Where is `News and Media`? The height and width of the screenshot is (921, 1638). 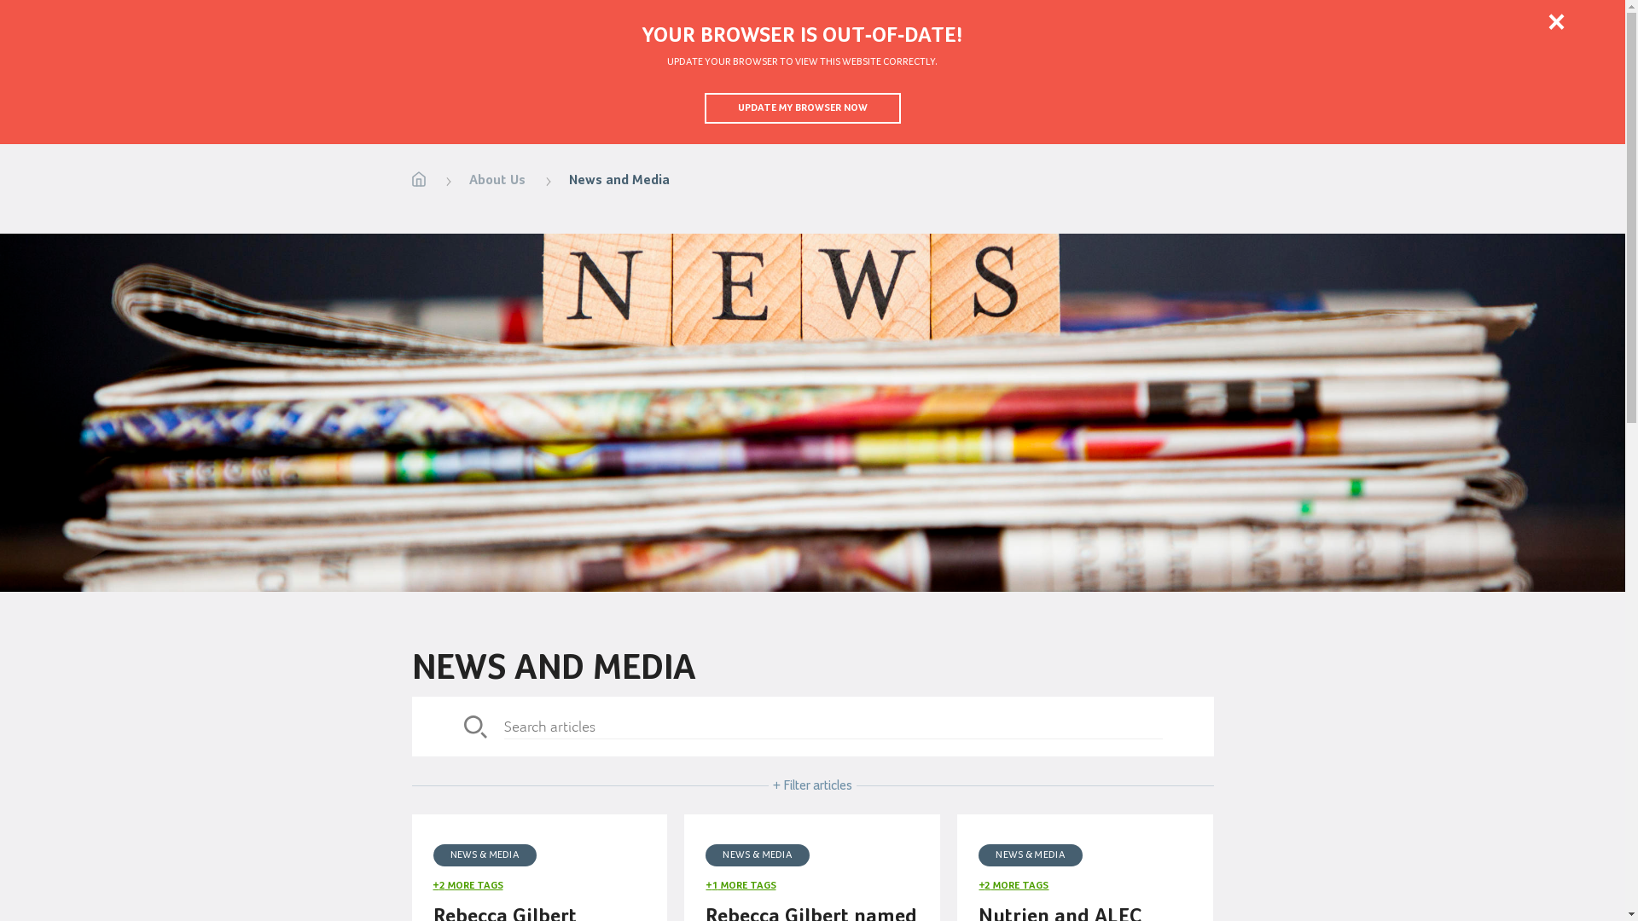 News and Media is located at coordinates (619, 181).